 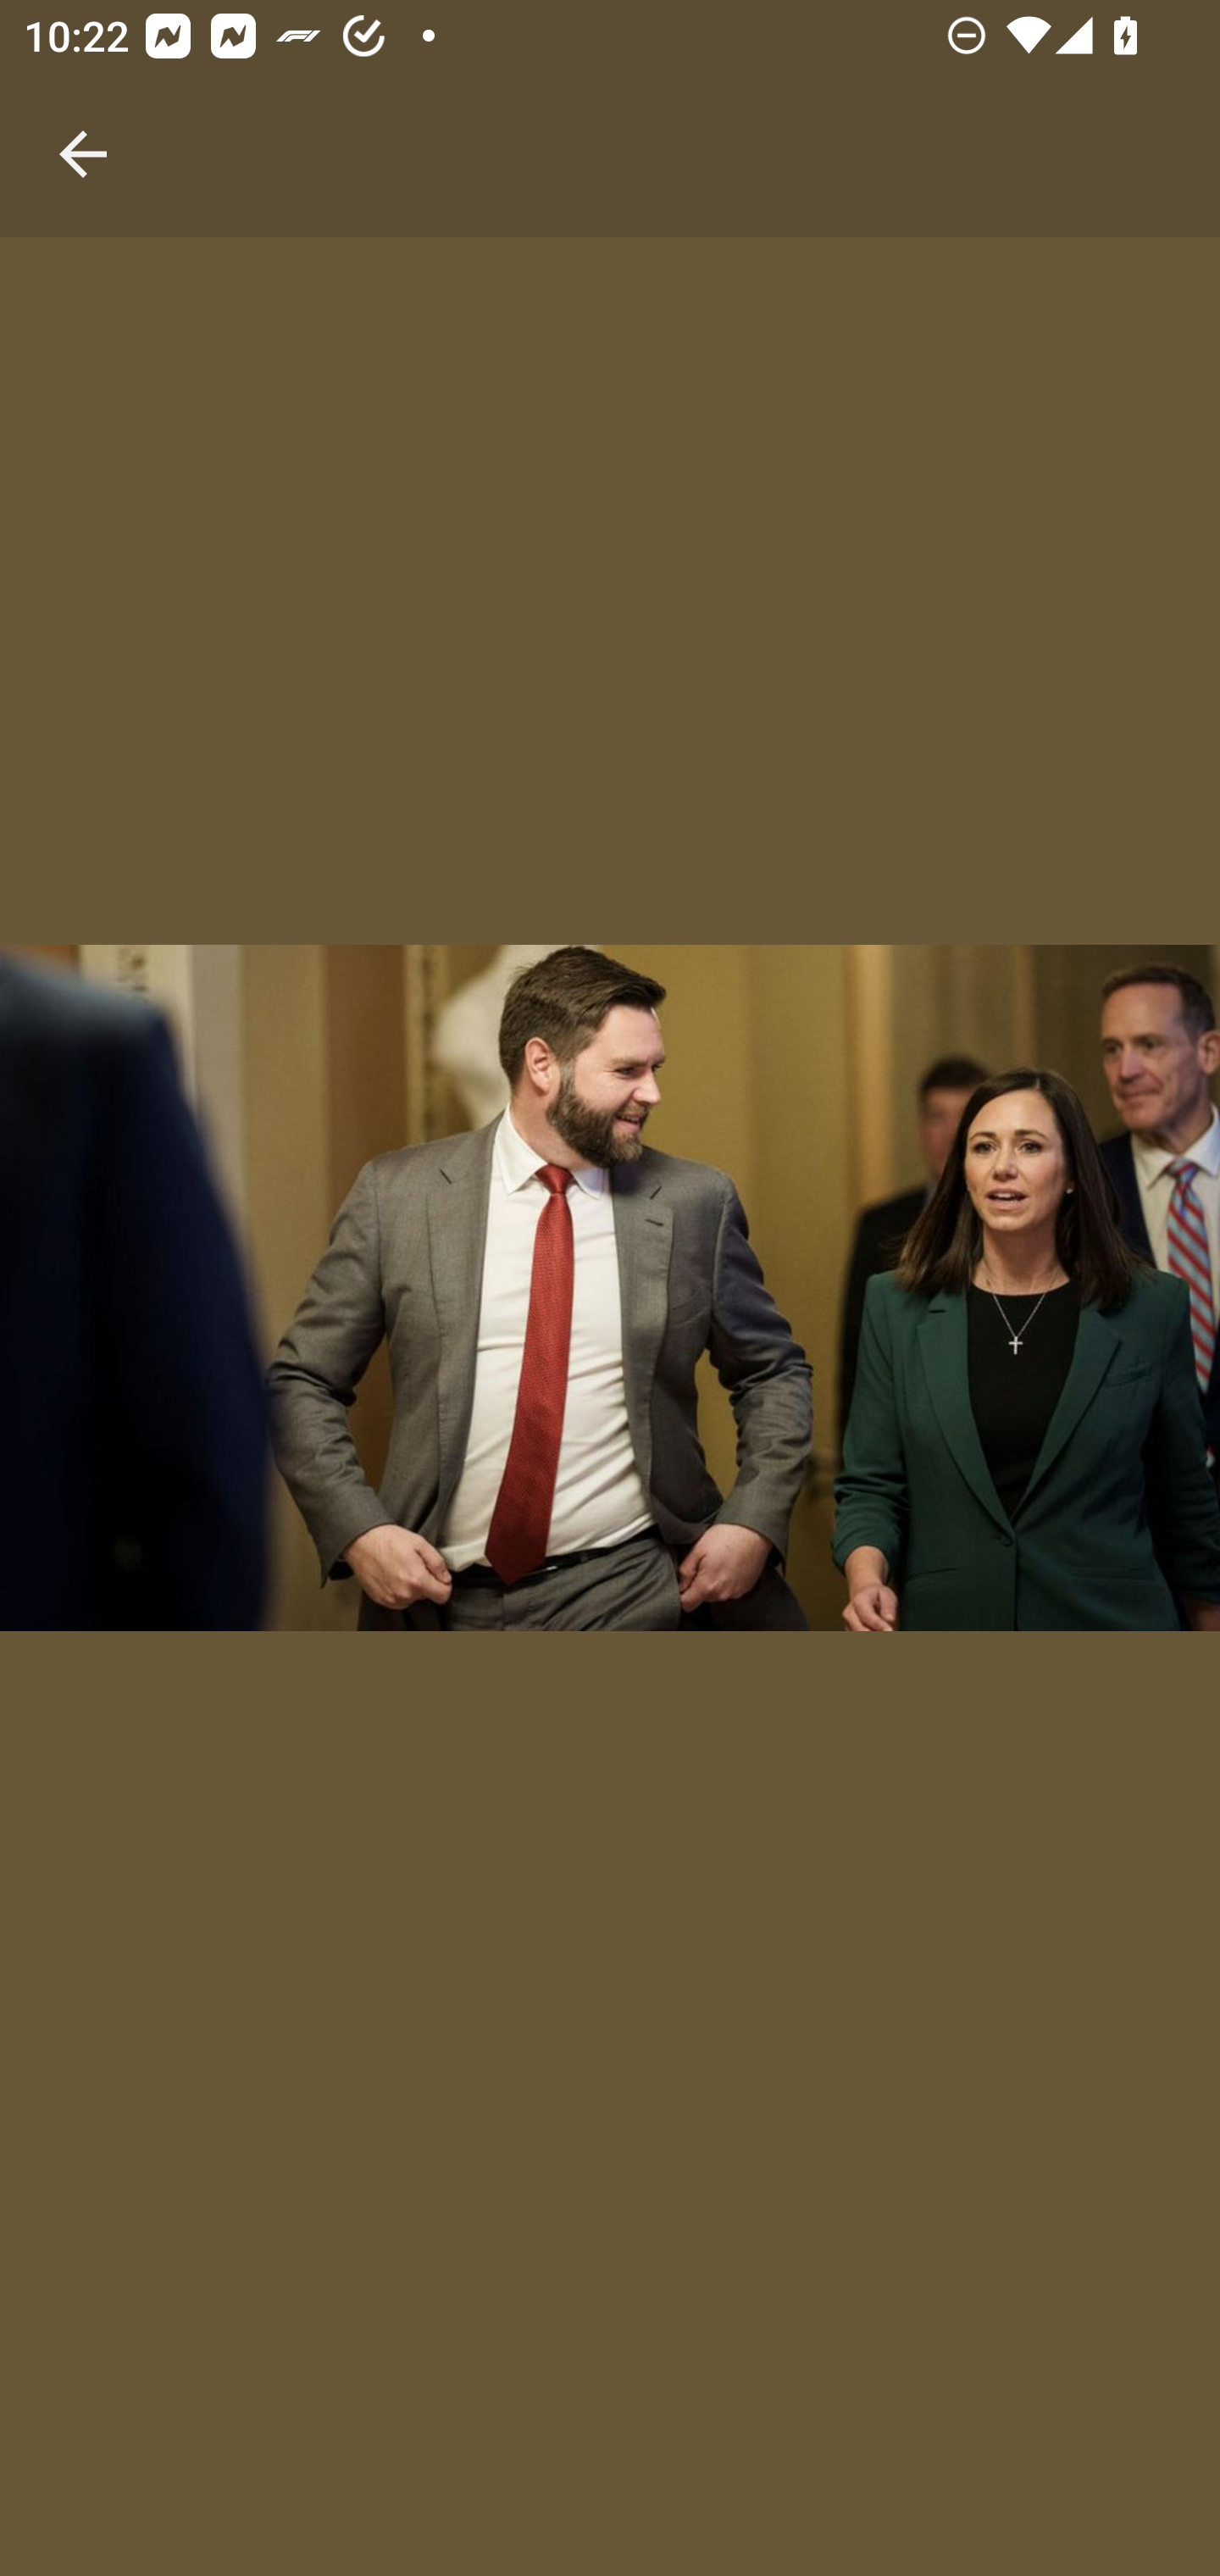 What do you see at coordinates (83, 119) in the screenshot?
I see `Back` at bounding box center [83, 119].